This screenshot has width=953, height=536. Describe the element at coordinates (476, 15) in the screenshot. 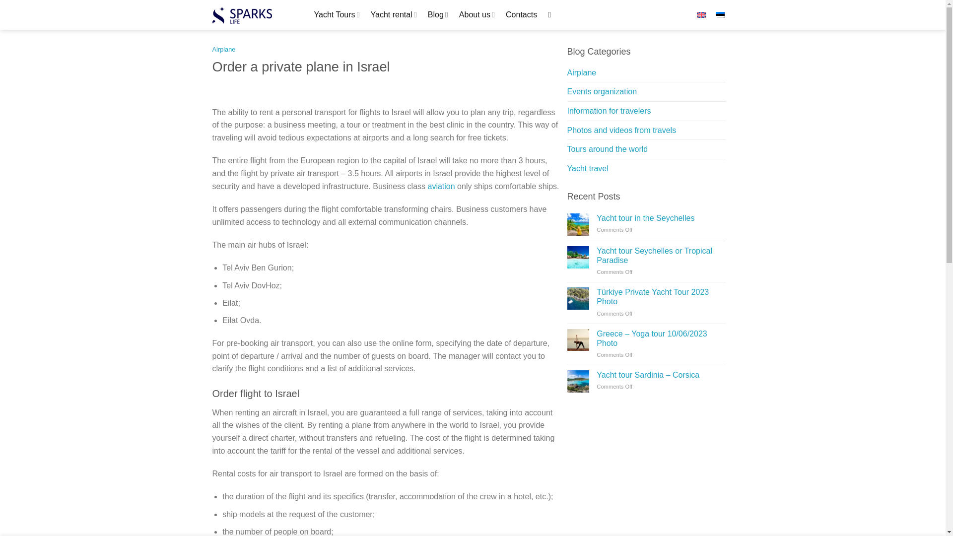

I see `About us` at that location.